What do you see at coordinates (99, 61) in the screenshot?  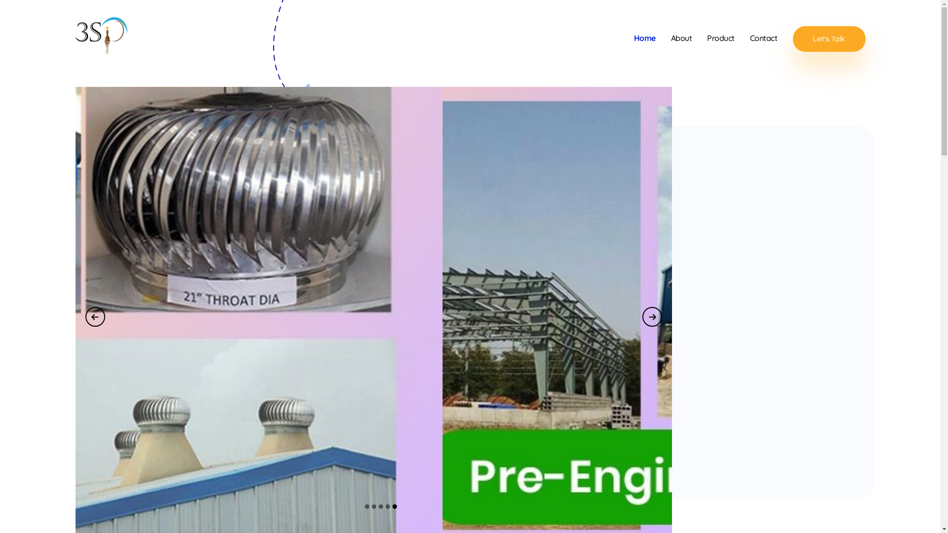 I see `3si Steel` at bounding box center [99, 61].